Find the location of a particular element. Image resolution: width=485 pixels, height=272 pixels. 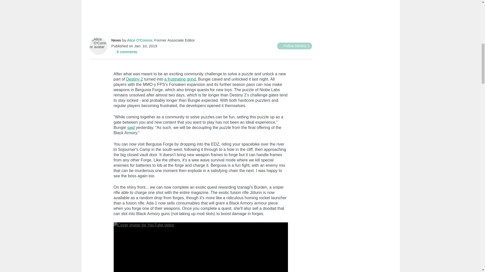

Alice O'Connor is located at coordinates (139, 40).